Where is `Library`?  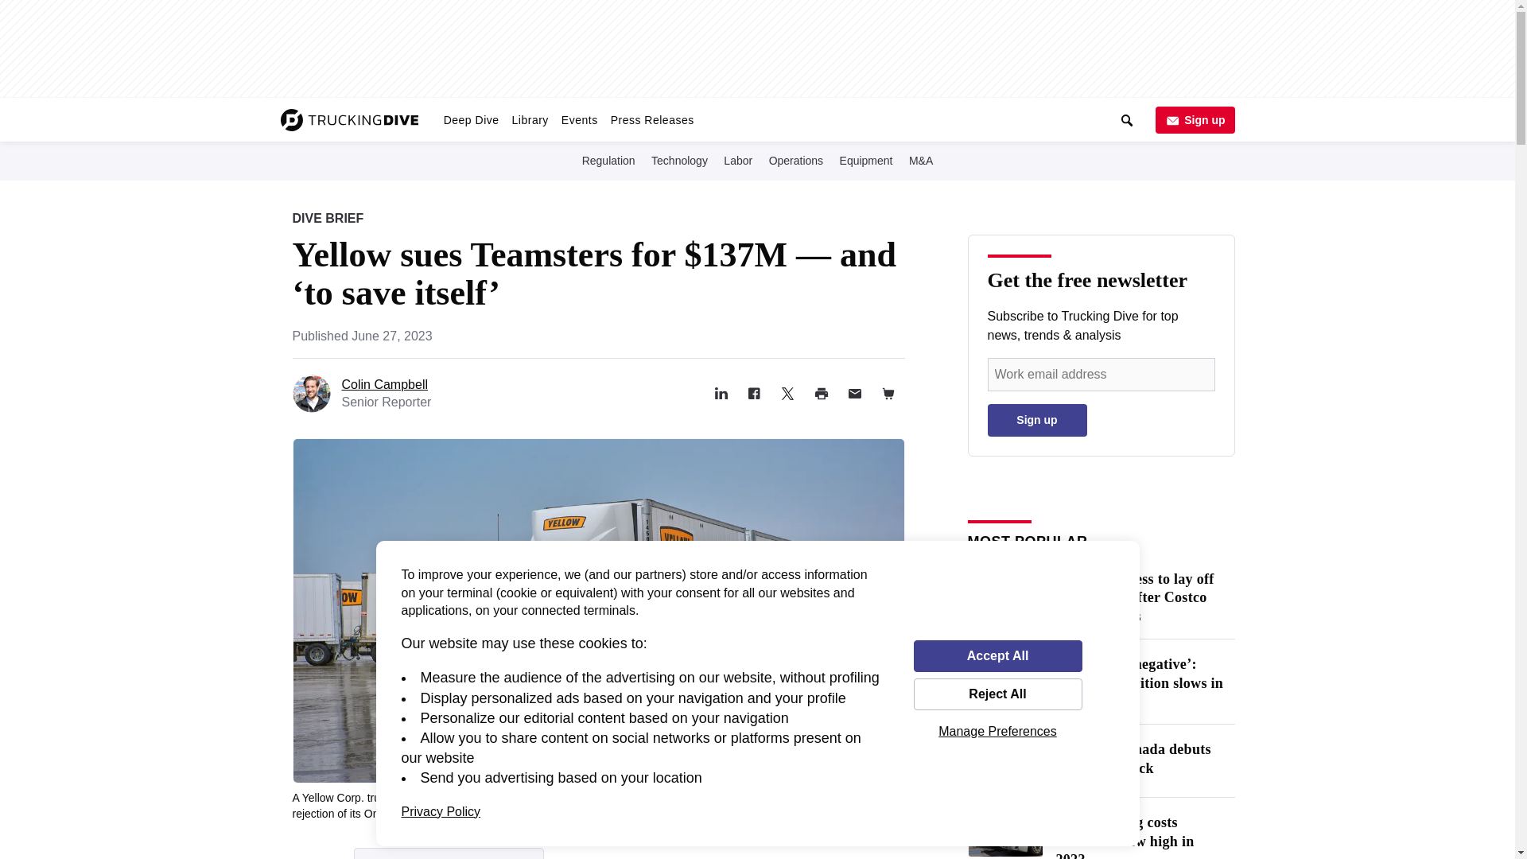 Library is located at coordinates (530, 119).